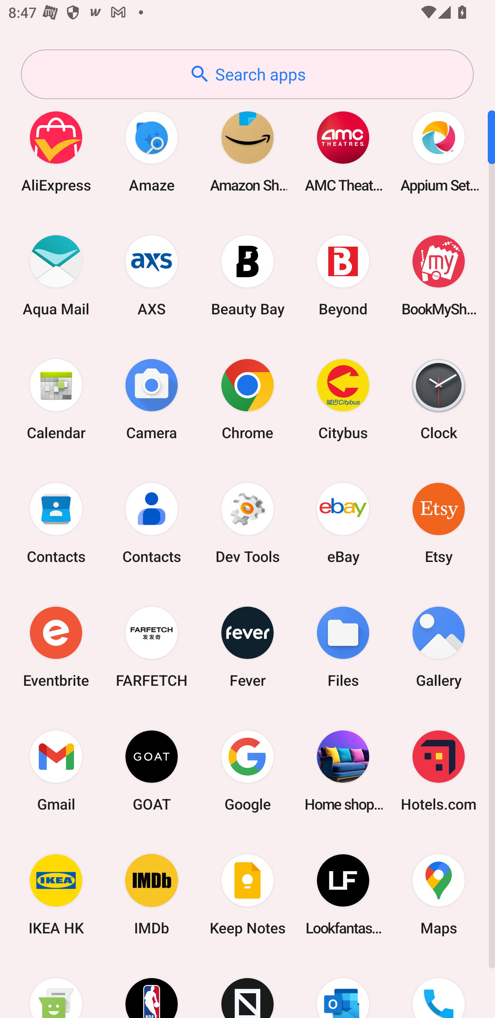  I want to click on Clock, so click(439, 399).